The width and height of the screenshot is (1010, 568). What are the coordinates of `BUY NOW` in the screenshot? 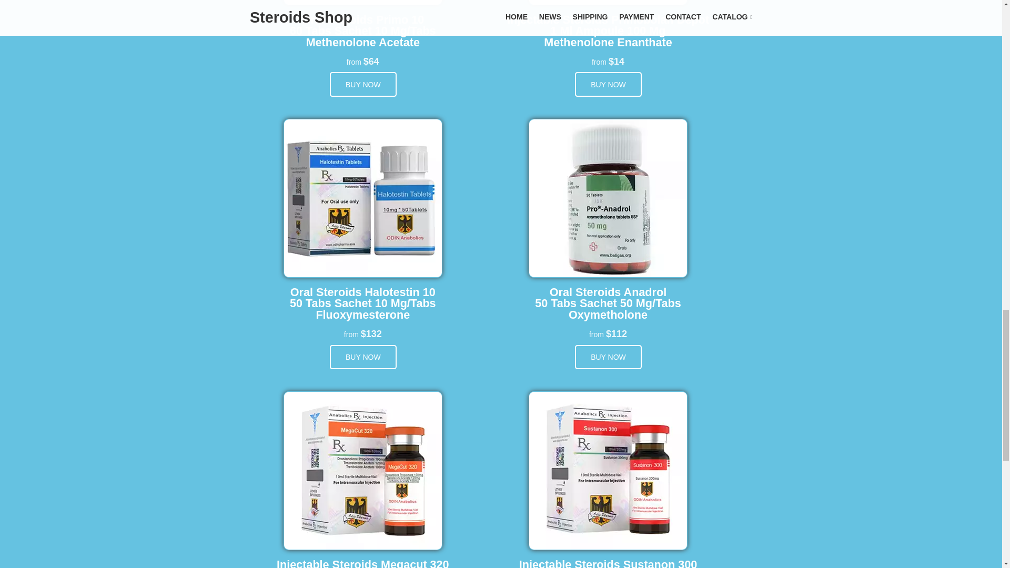 It's located at (363, 84).